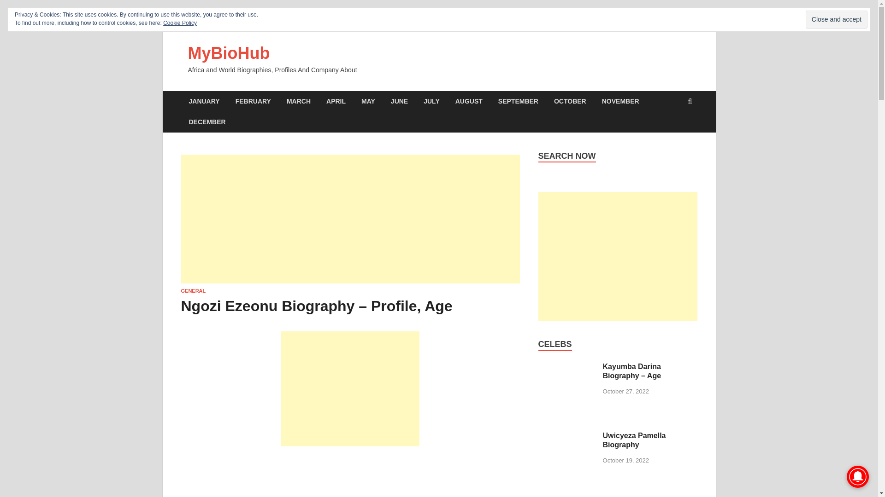 This screenshot has height=497, width=885. I want to click on AUGUST, so click(469, 101).